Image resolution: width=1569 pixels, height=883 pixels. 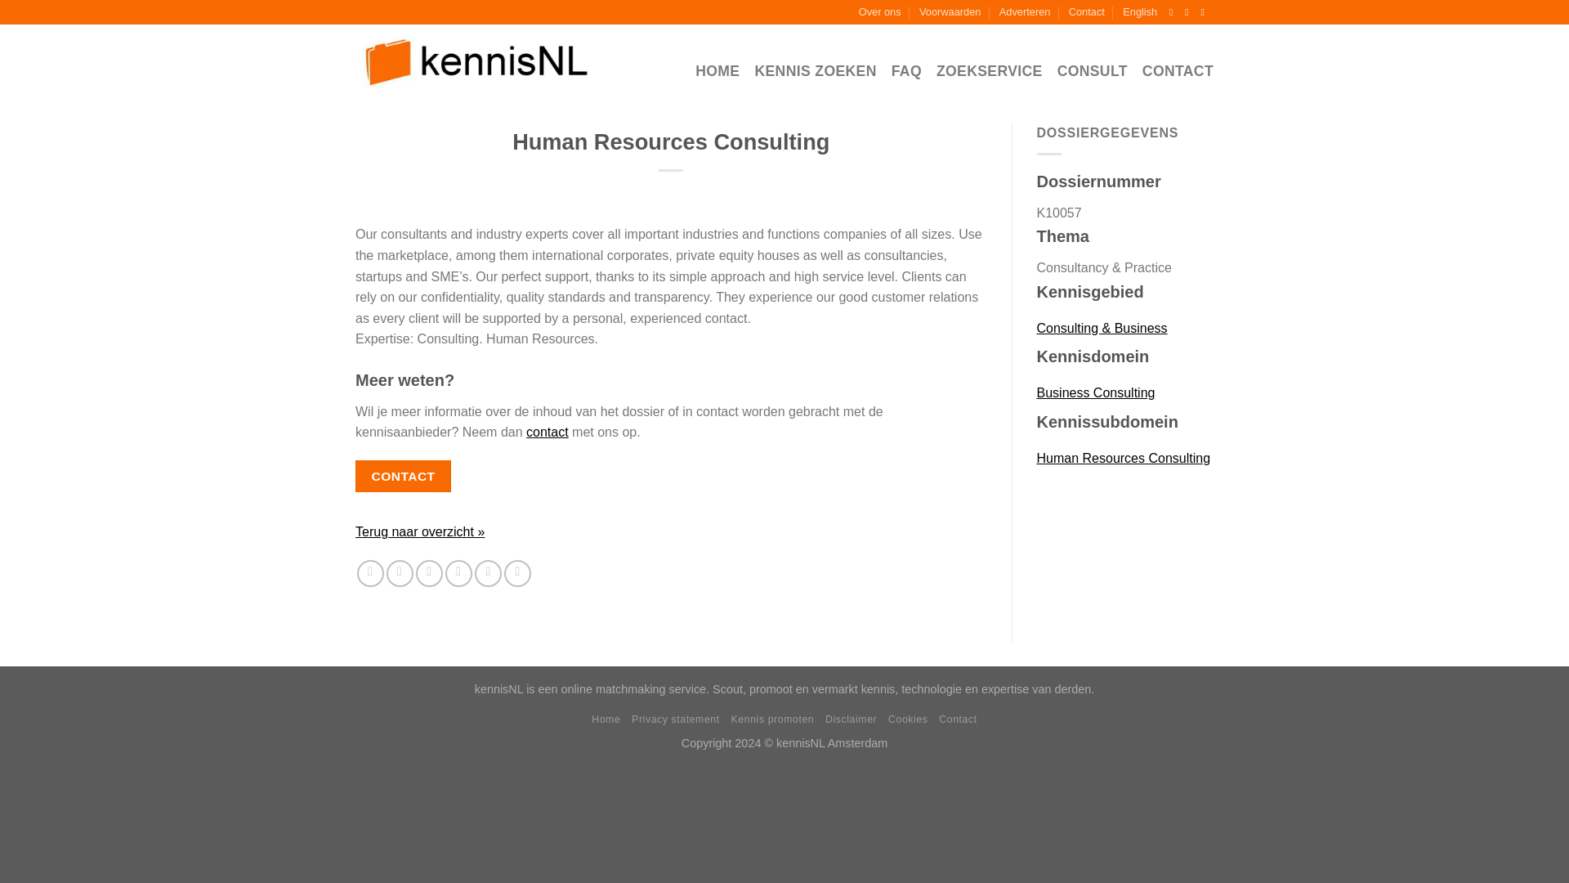 I want to click on Over ons, so click(x=879, y=12).